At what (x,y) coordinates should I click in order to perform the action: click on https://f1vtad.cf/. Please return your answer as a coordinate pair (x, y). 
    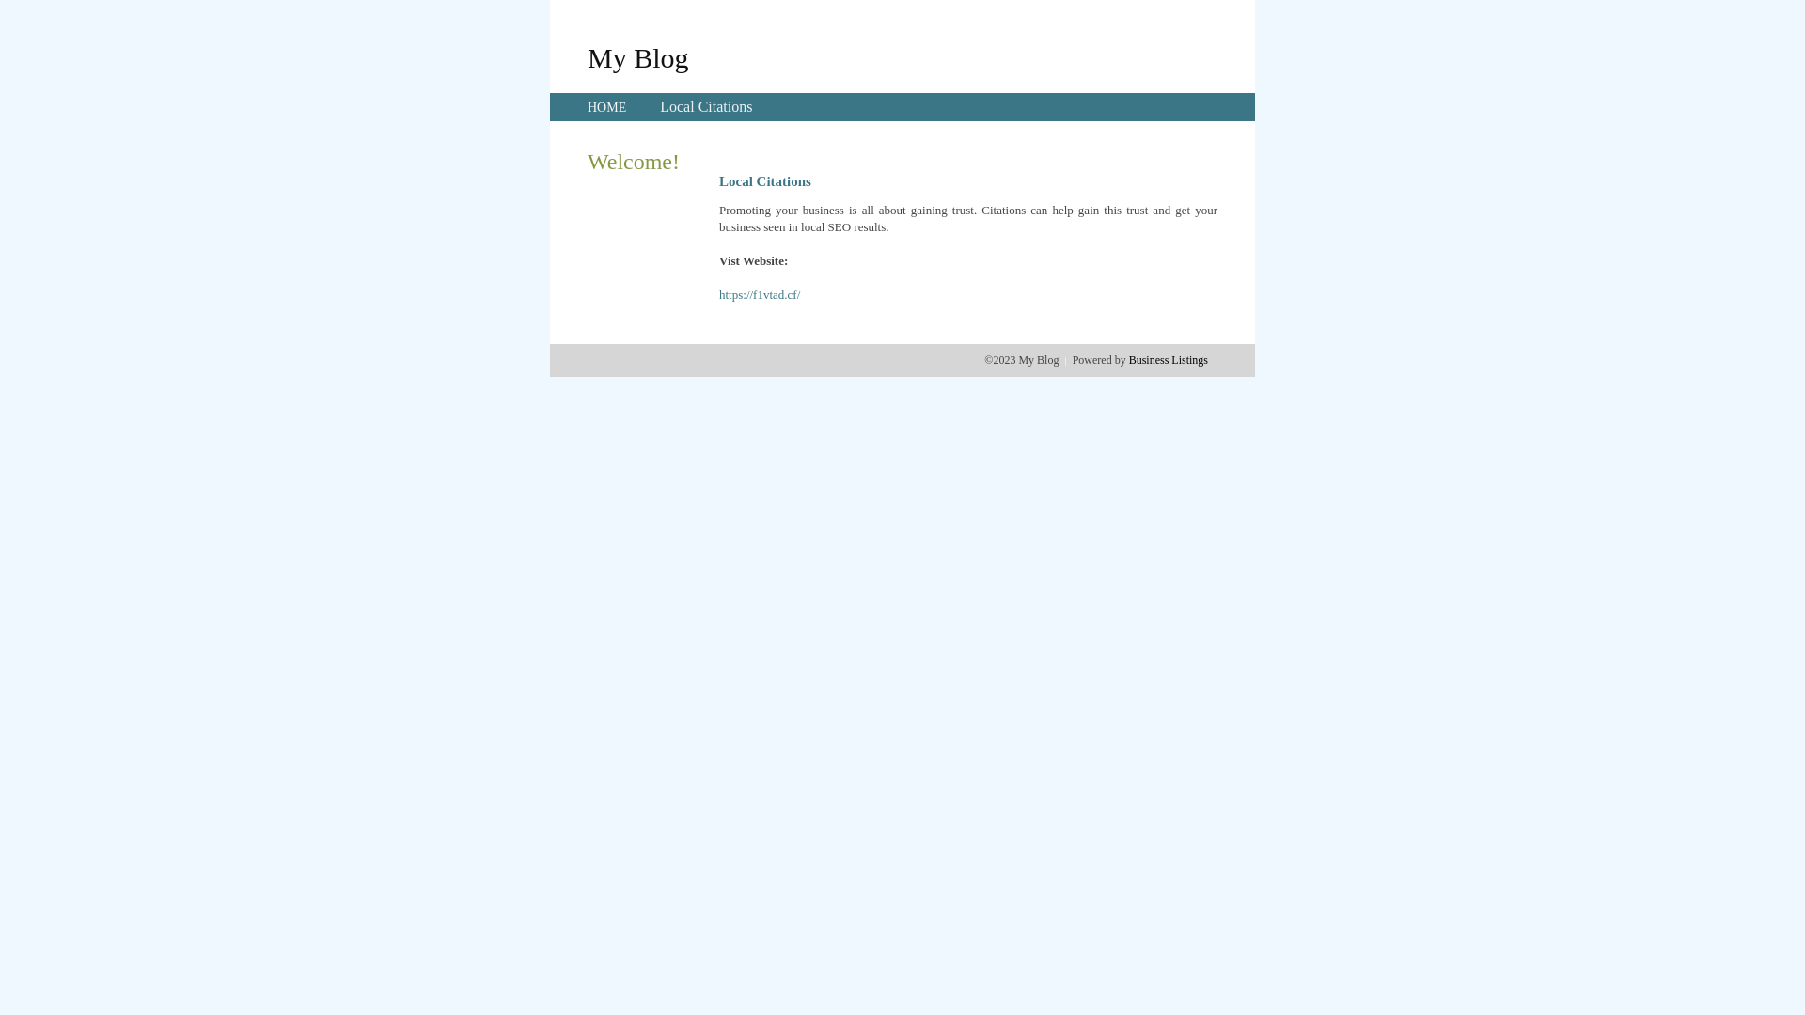
    Looking at the image, I should click on (760, 295).